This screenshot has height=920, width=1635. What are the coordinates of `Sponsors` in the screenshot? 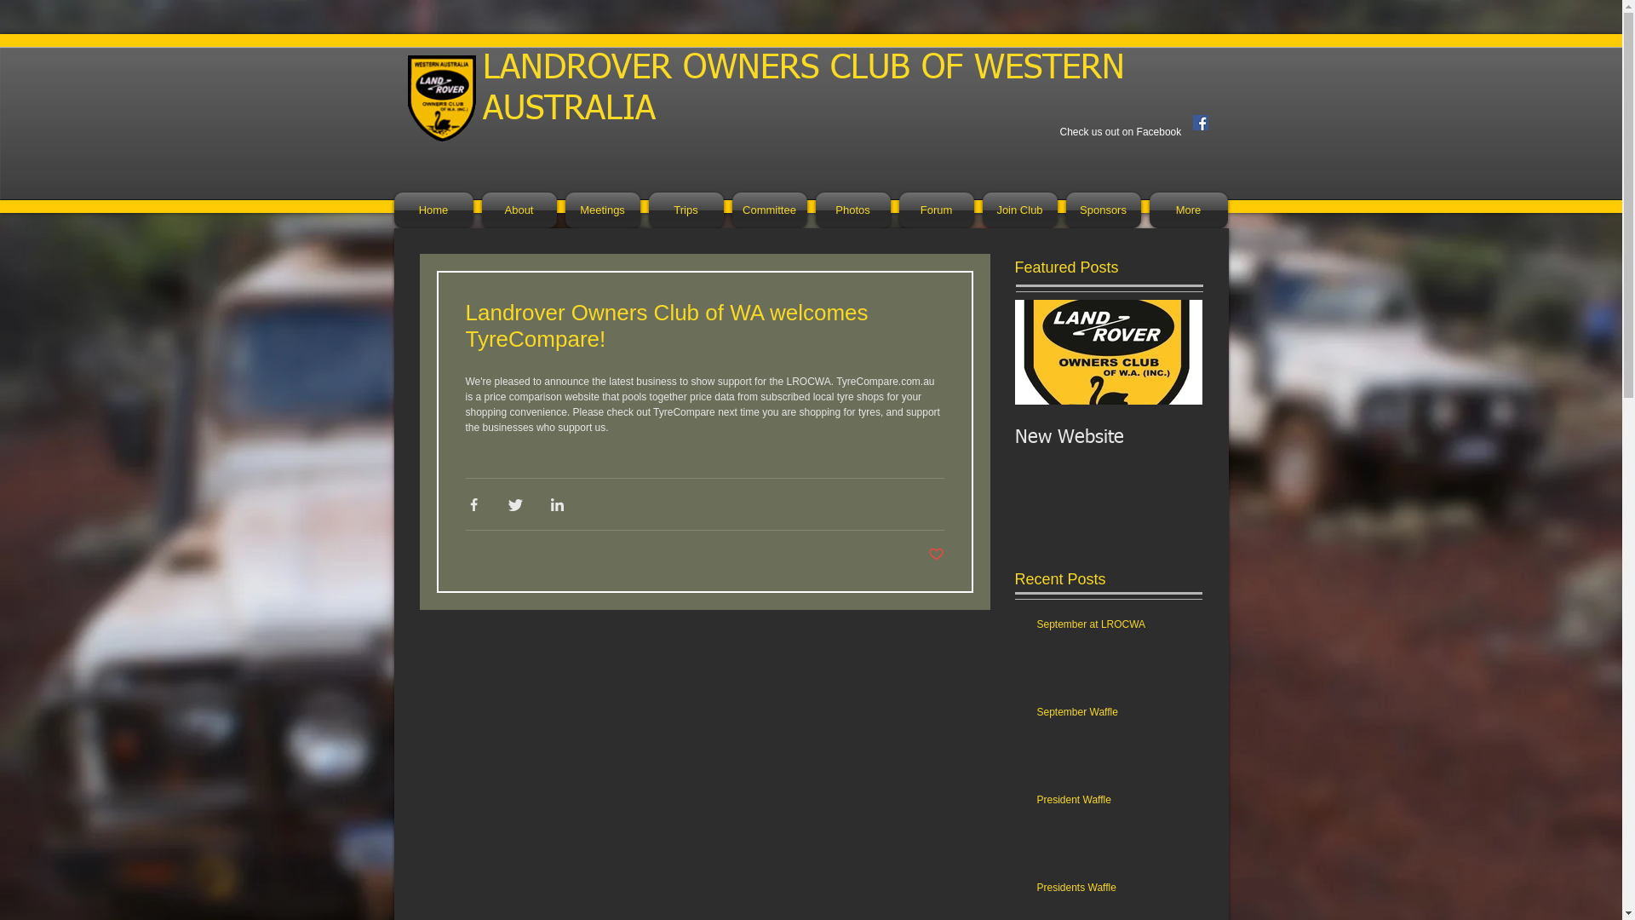 It's located at (1103, 210).